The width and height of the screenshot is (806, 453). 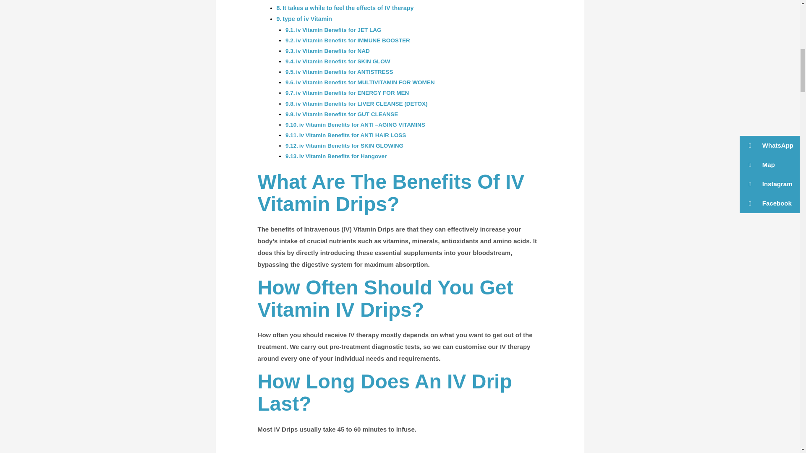 I want to click on iv Vitamin Benefits for NAD, so click(x=332, y=51).